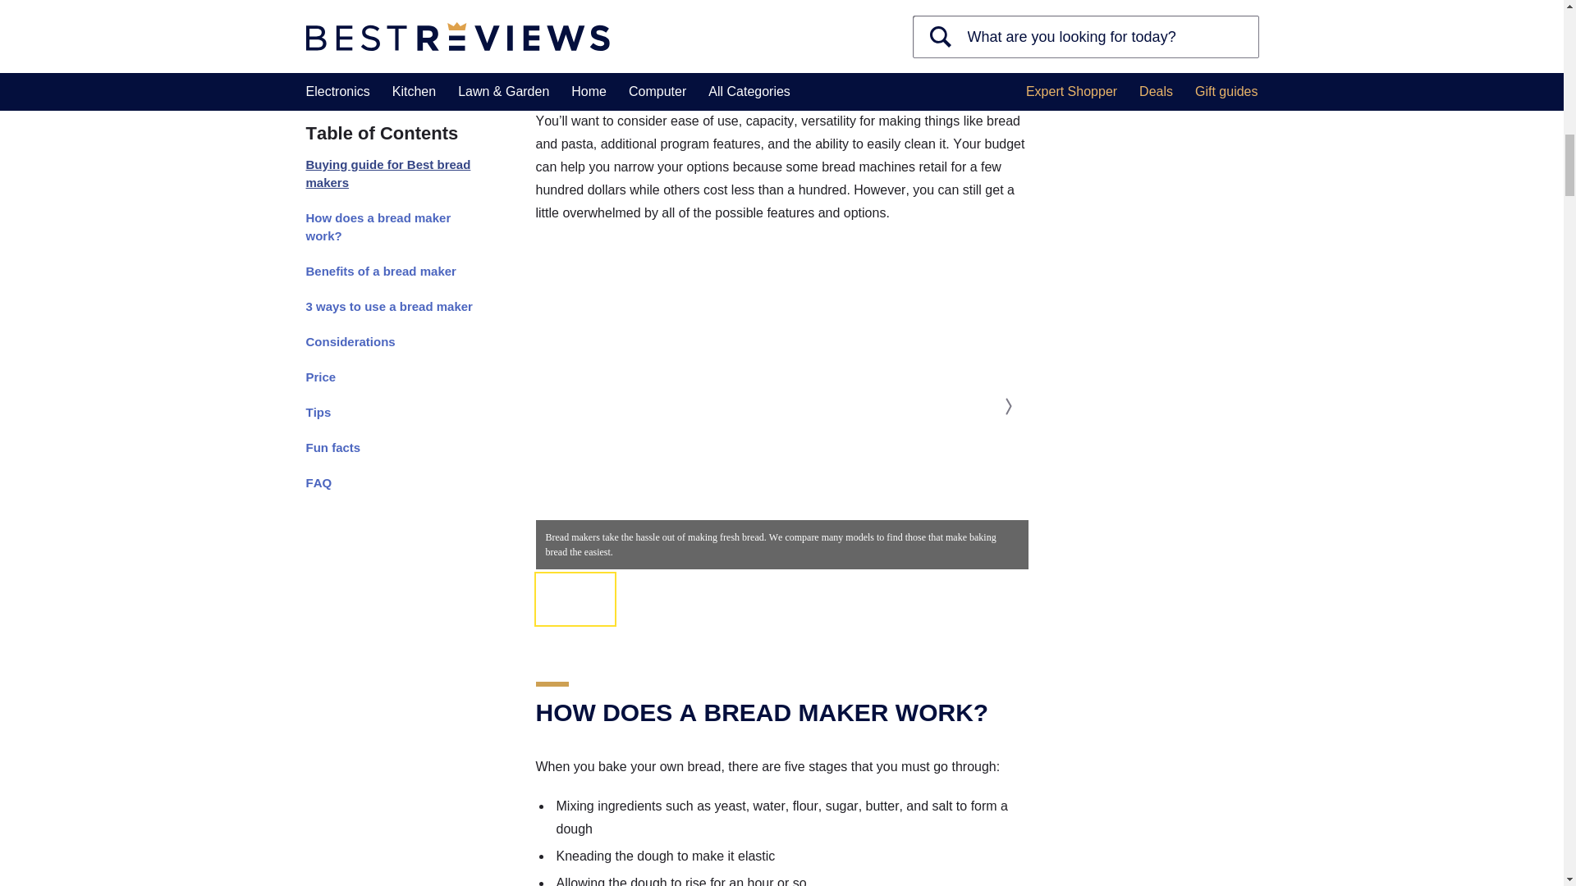 This screenshot has height=886, width=1576. What do you see at coordinates (391, 7) in the screenshot?
I see `Benefits of a bread maker` at bounding box center [391, 7].